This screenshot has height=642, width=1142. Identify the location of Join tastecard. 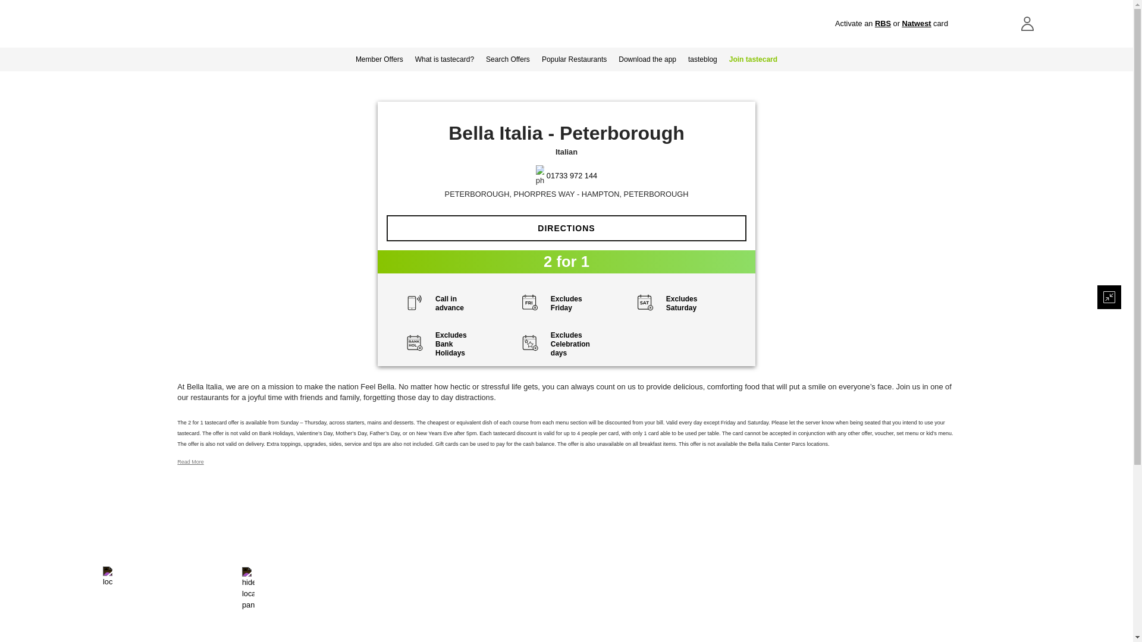
(753, 59).